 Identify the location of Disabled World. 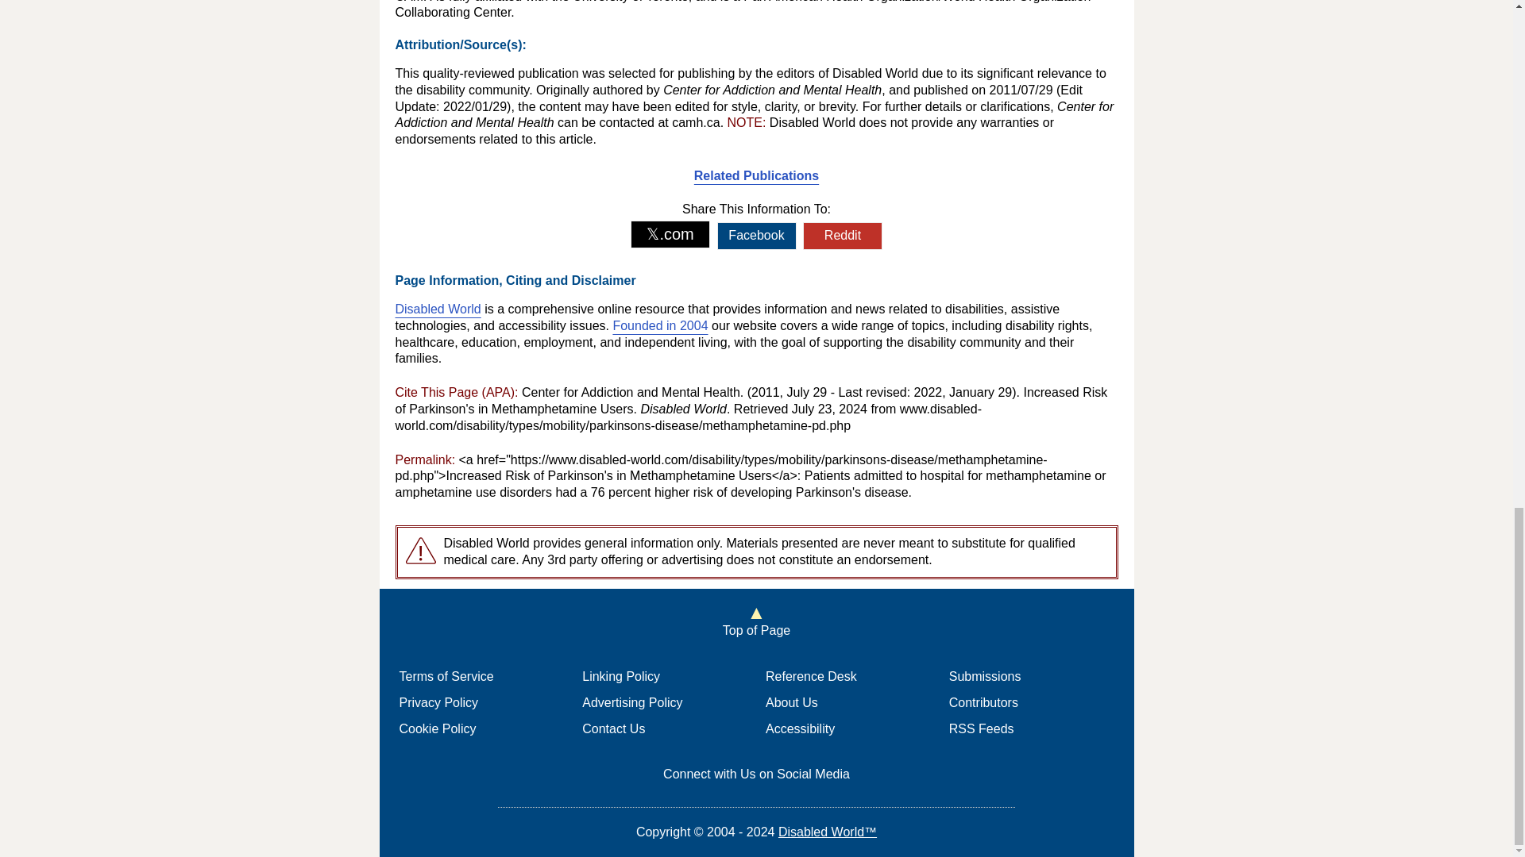
(438, 309).